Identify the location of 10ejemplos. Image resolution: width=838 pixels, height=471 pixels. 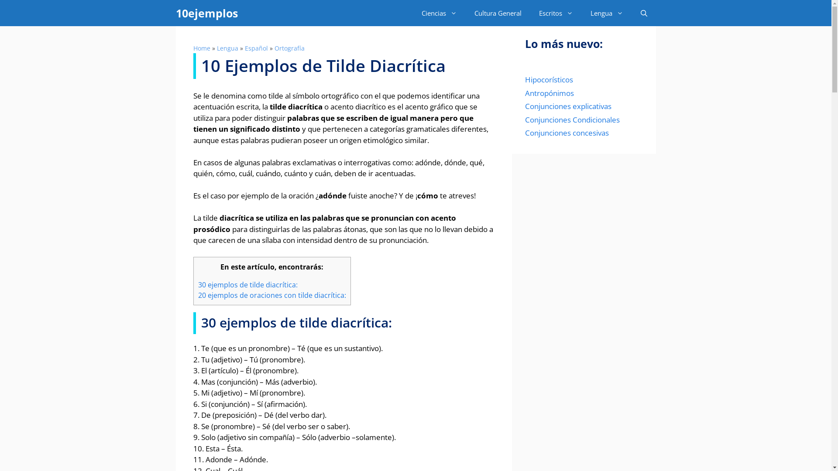
(206, 13).